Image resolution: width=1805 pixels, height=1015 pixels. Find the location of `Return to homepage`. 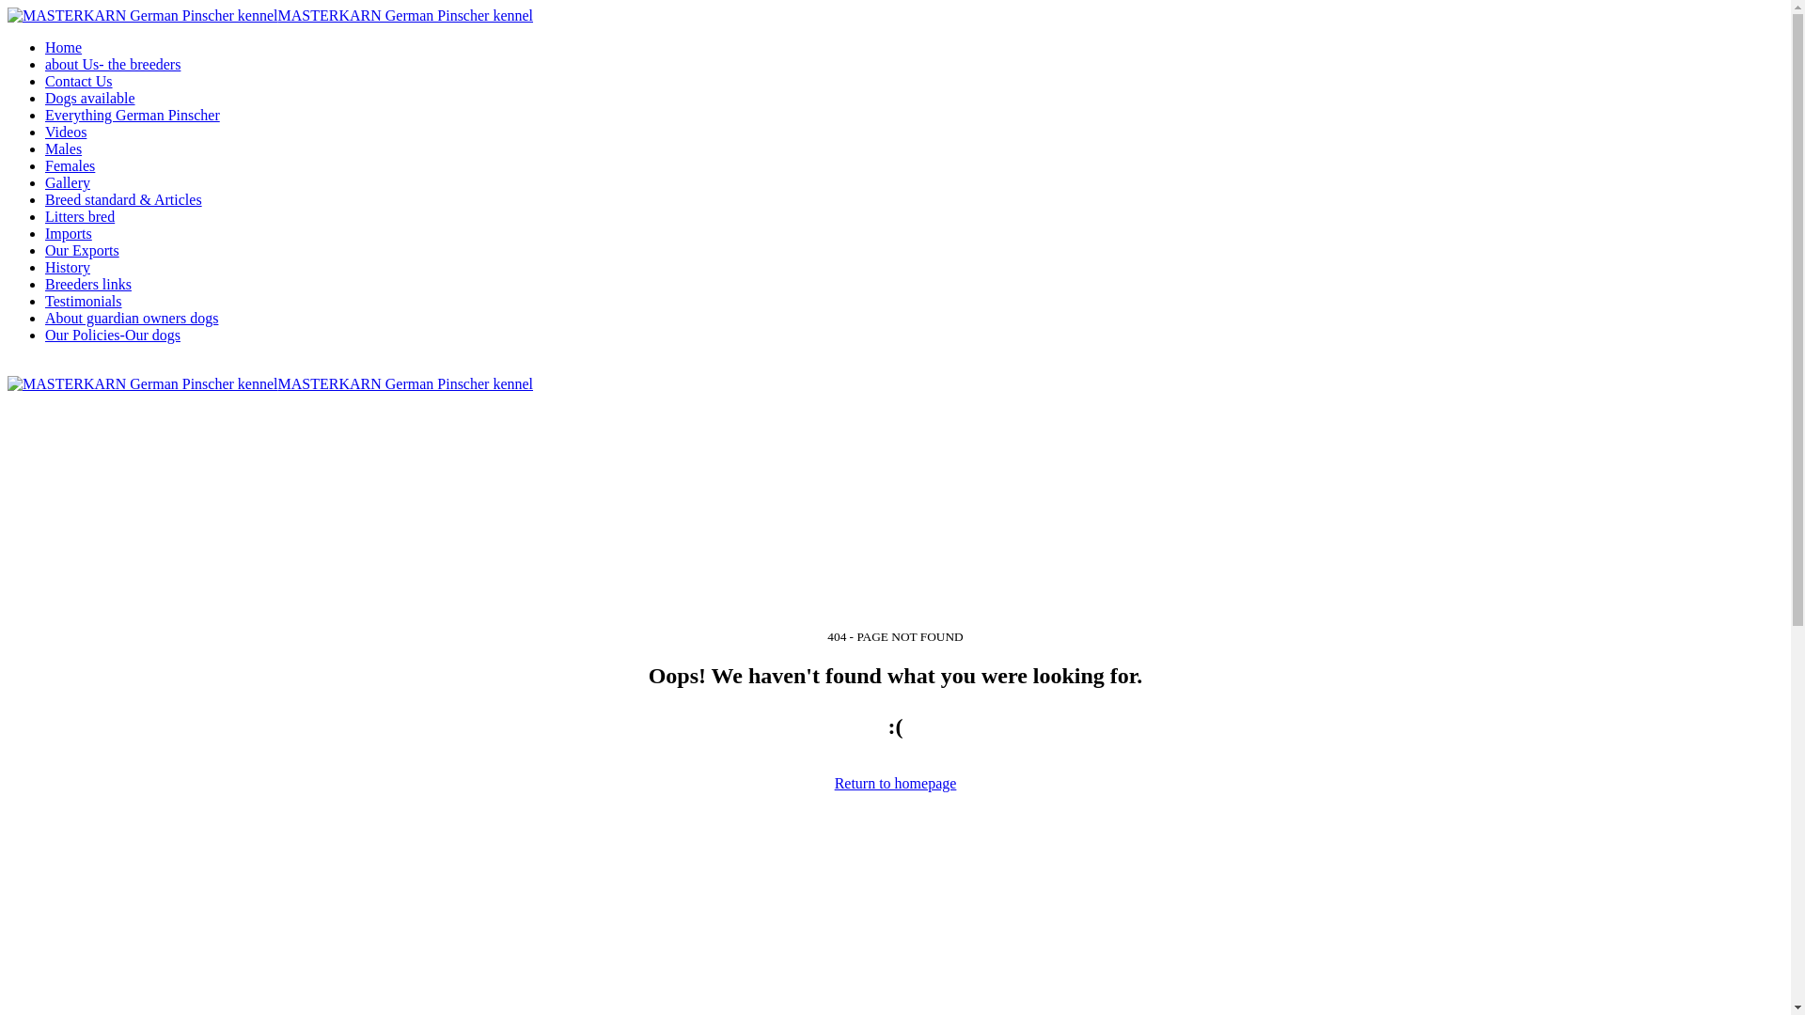

Return to homepage is located at coordinates (895, 784).